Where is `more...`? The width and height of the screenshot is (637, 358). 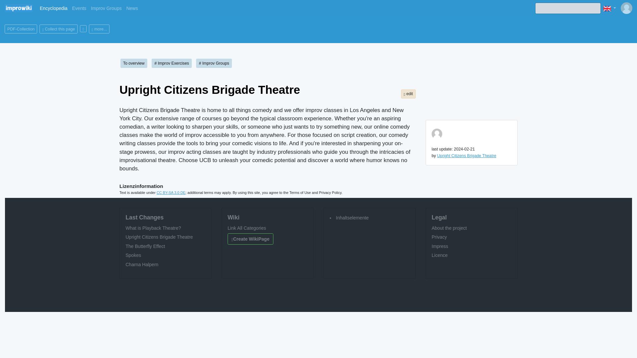
more... is located at coordinates (99, 29).